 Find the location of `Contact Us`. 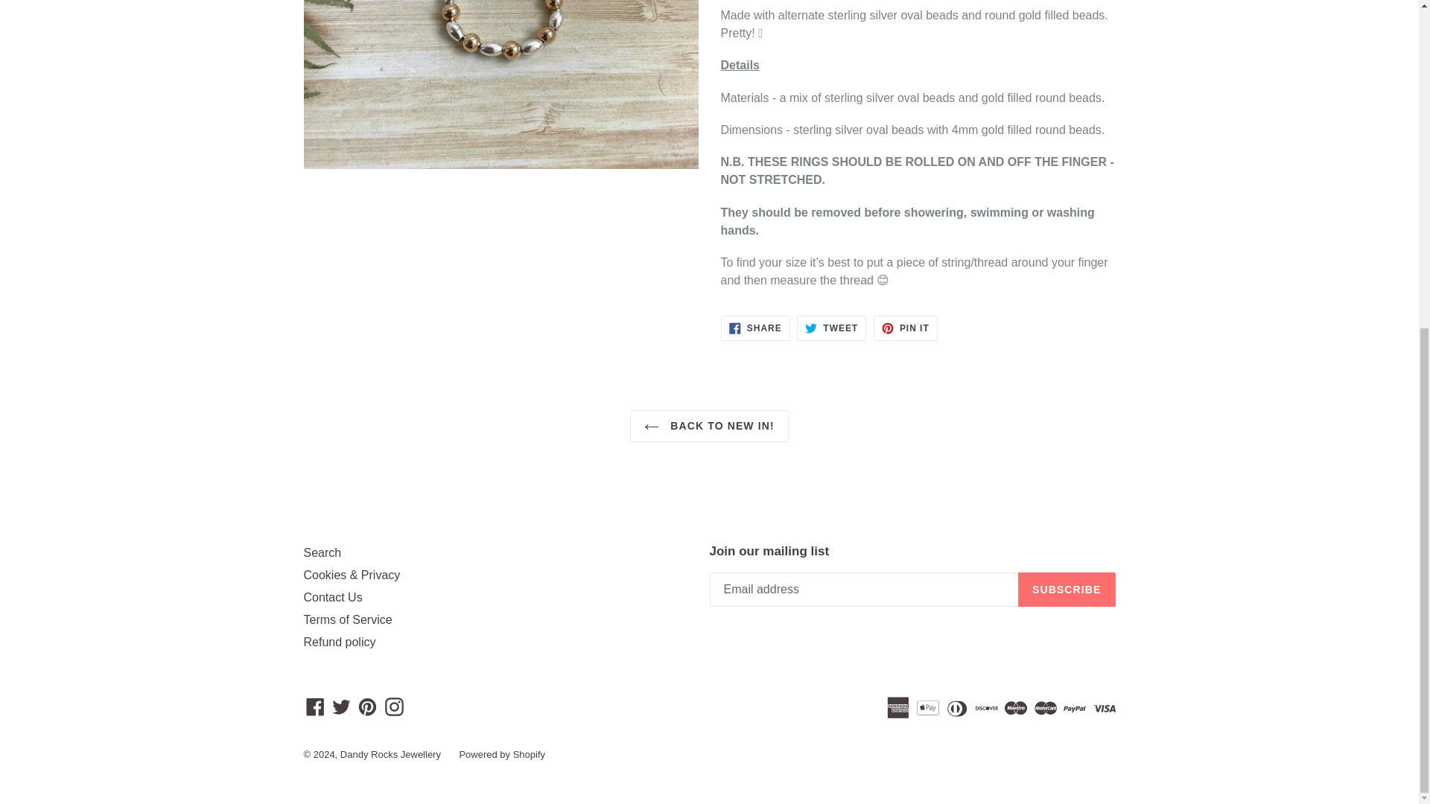

Contact Us is located at coordinates (831, 328).